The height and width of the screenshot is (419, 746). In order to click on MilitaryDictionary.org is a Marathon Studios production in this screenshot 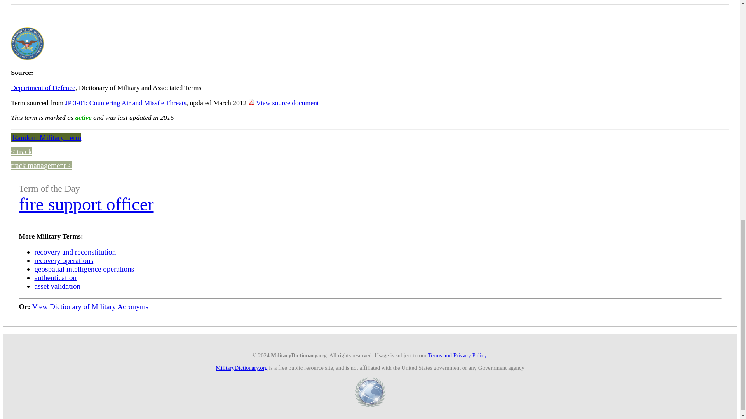, I will do `click(370, 393)`.